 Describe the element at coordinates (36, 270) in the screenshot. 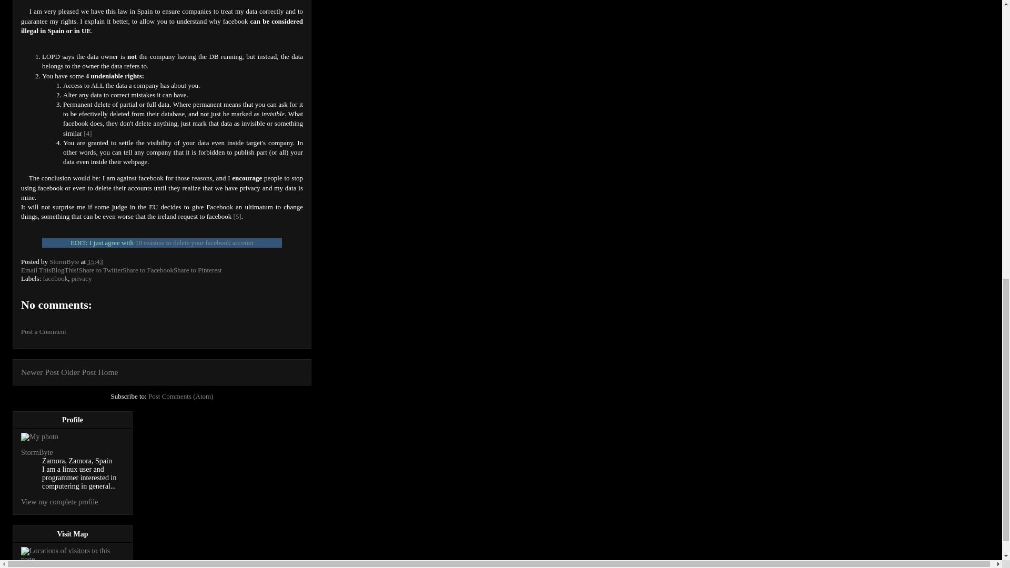

I see `Email This` at that location.